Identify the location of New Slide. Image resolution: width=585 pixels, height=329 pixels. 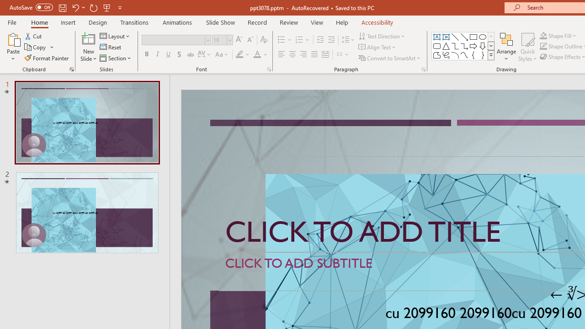
(89, 38).